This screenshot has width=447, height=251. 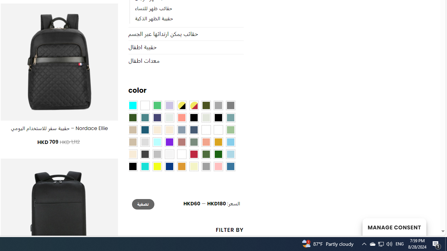 I want to click on Aqua Blue, so click(x=133, y=106).